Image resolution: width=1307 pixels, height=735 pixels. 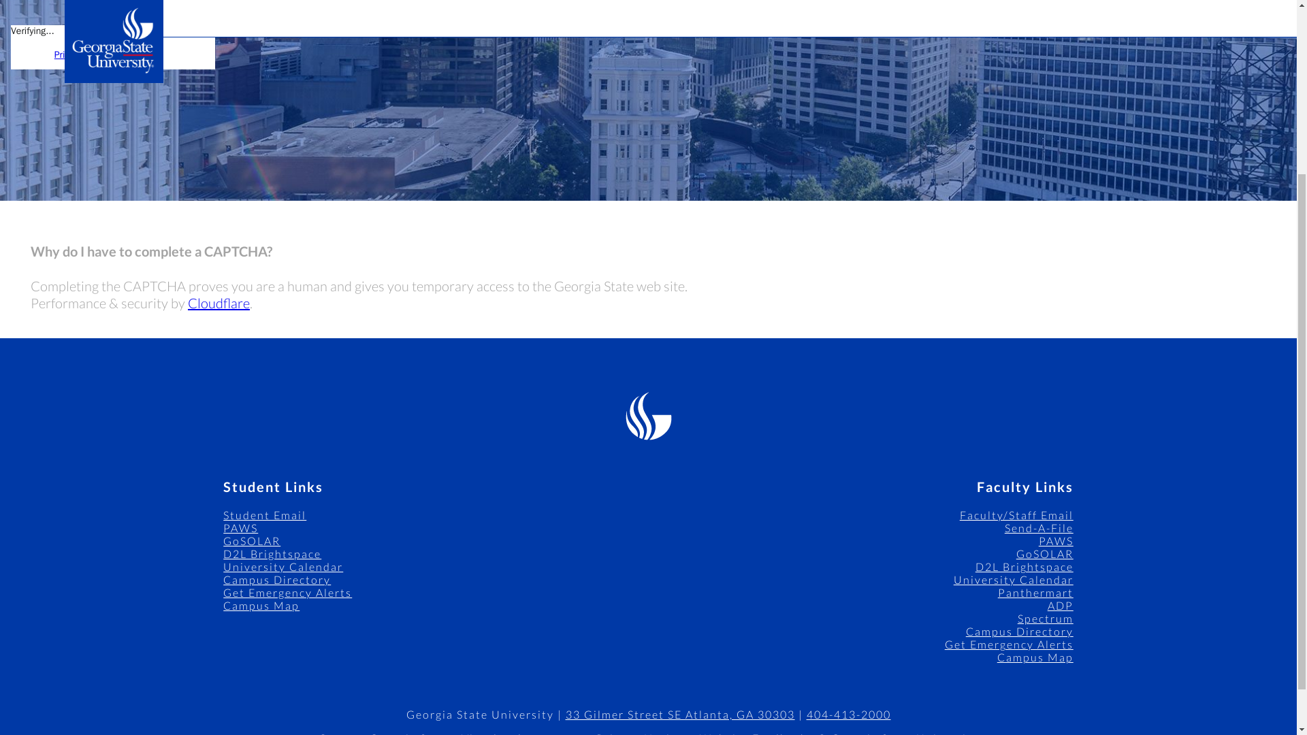 What do you see at coordinates (272, 553) in the screenshot?
I see `D2L Brightspace` at bounding box center [272, 553].